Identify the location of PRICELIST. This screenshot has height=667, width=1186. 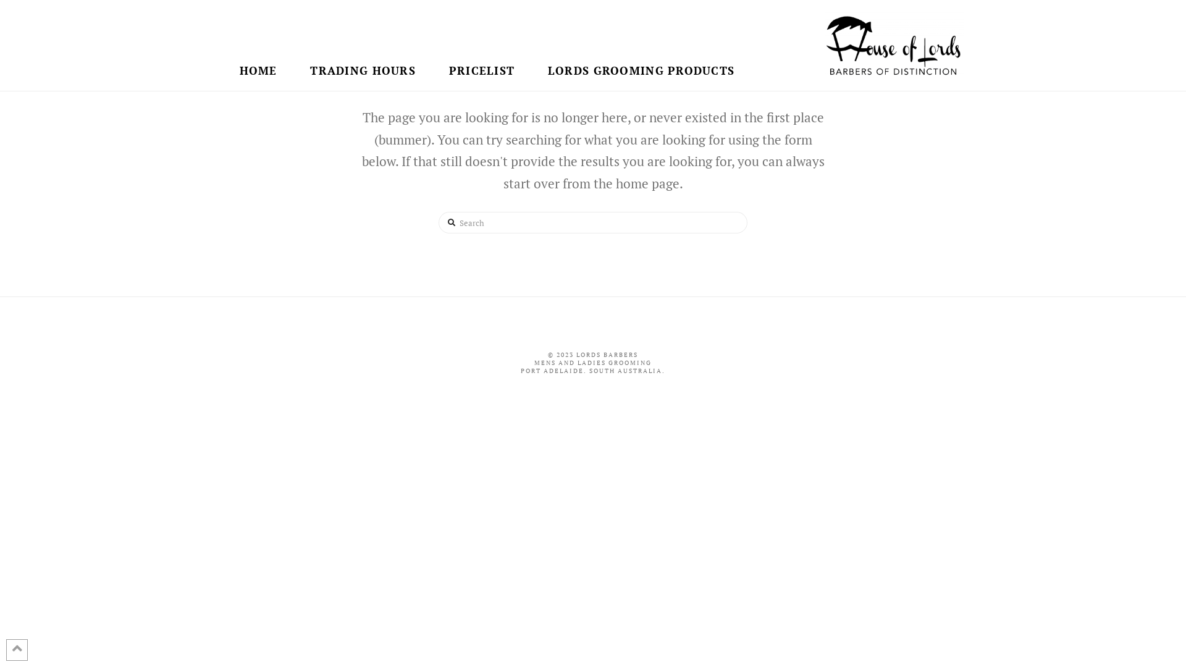
(481, 32).